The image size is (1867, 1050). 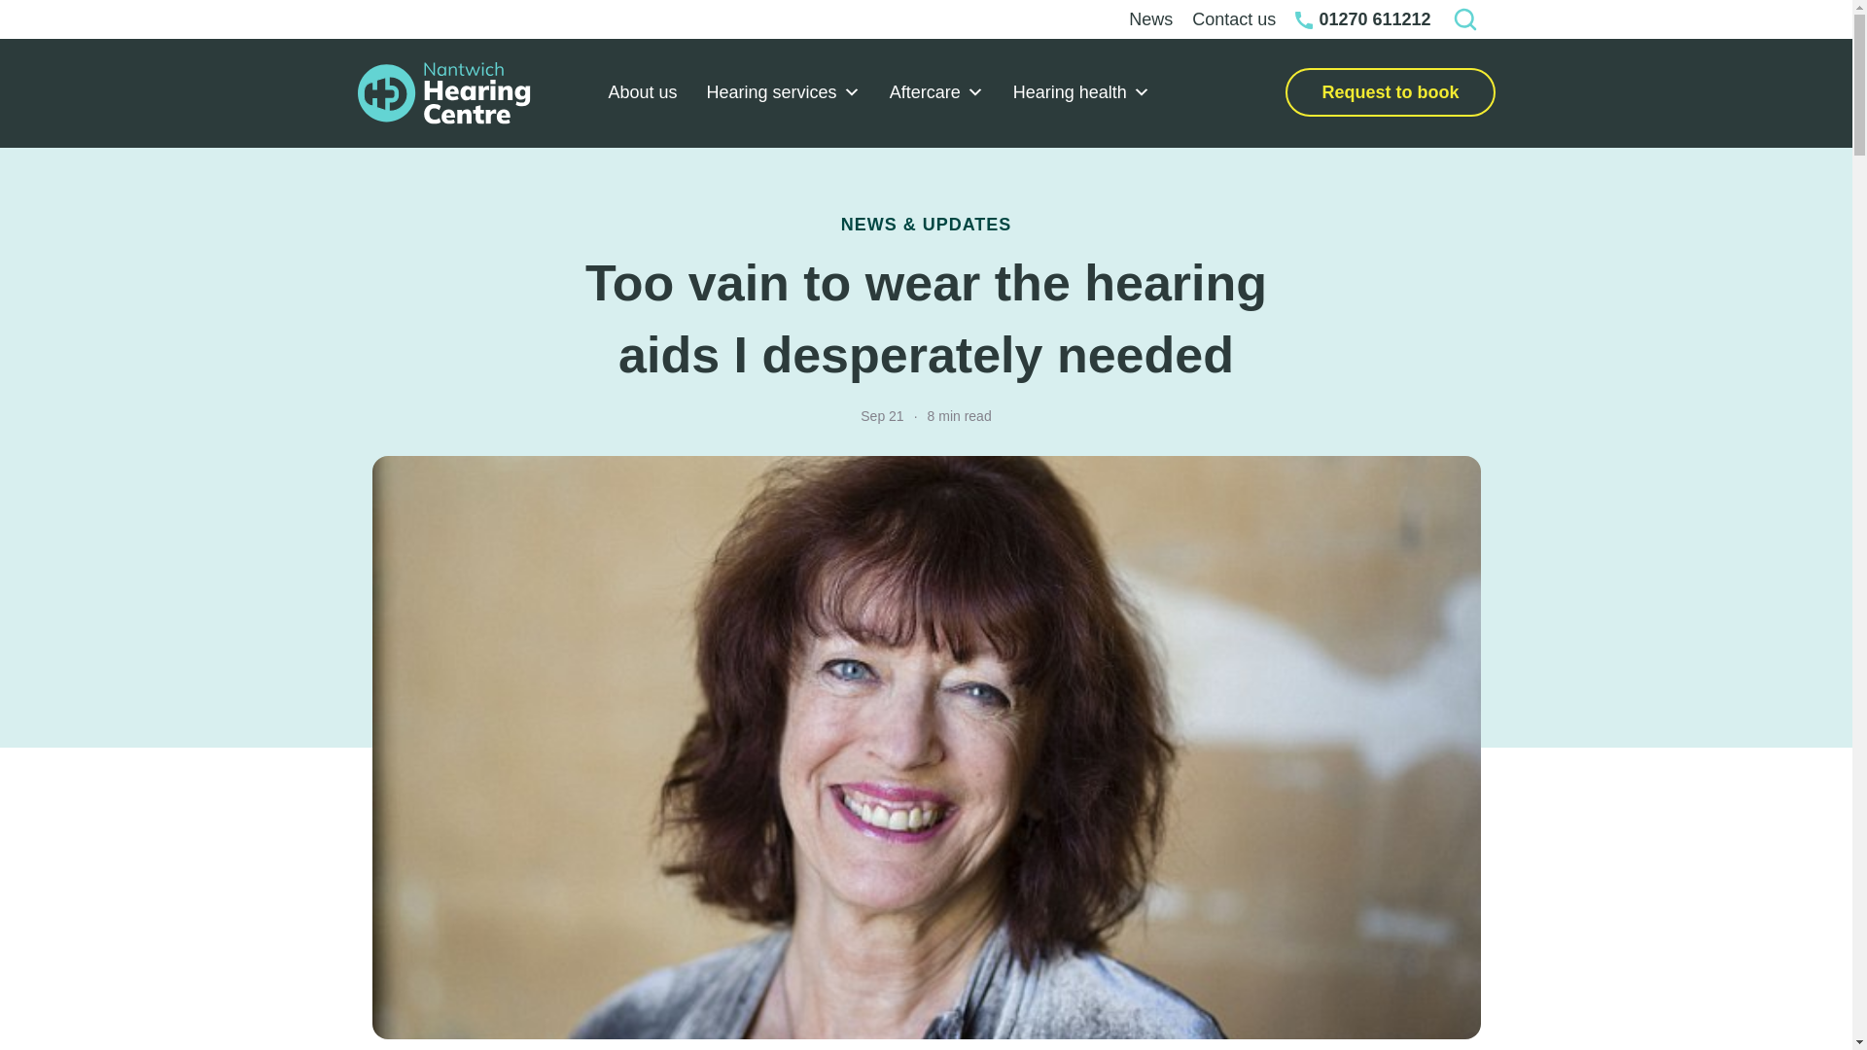 I want to click on News, so click(x=1149, y=19).